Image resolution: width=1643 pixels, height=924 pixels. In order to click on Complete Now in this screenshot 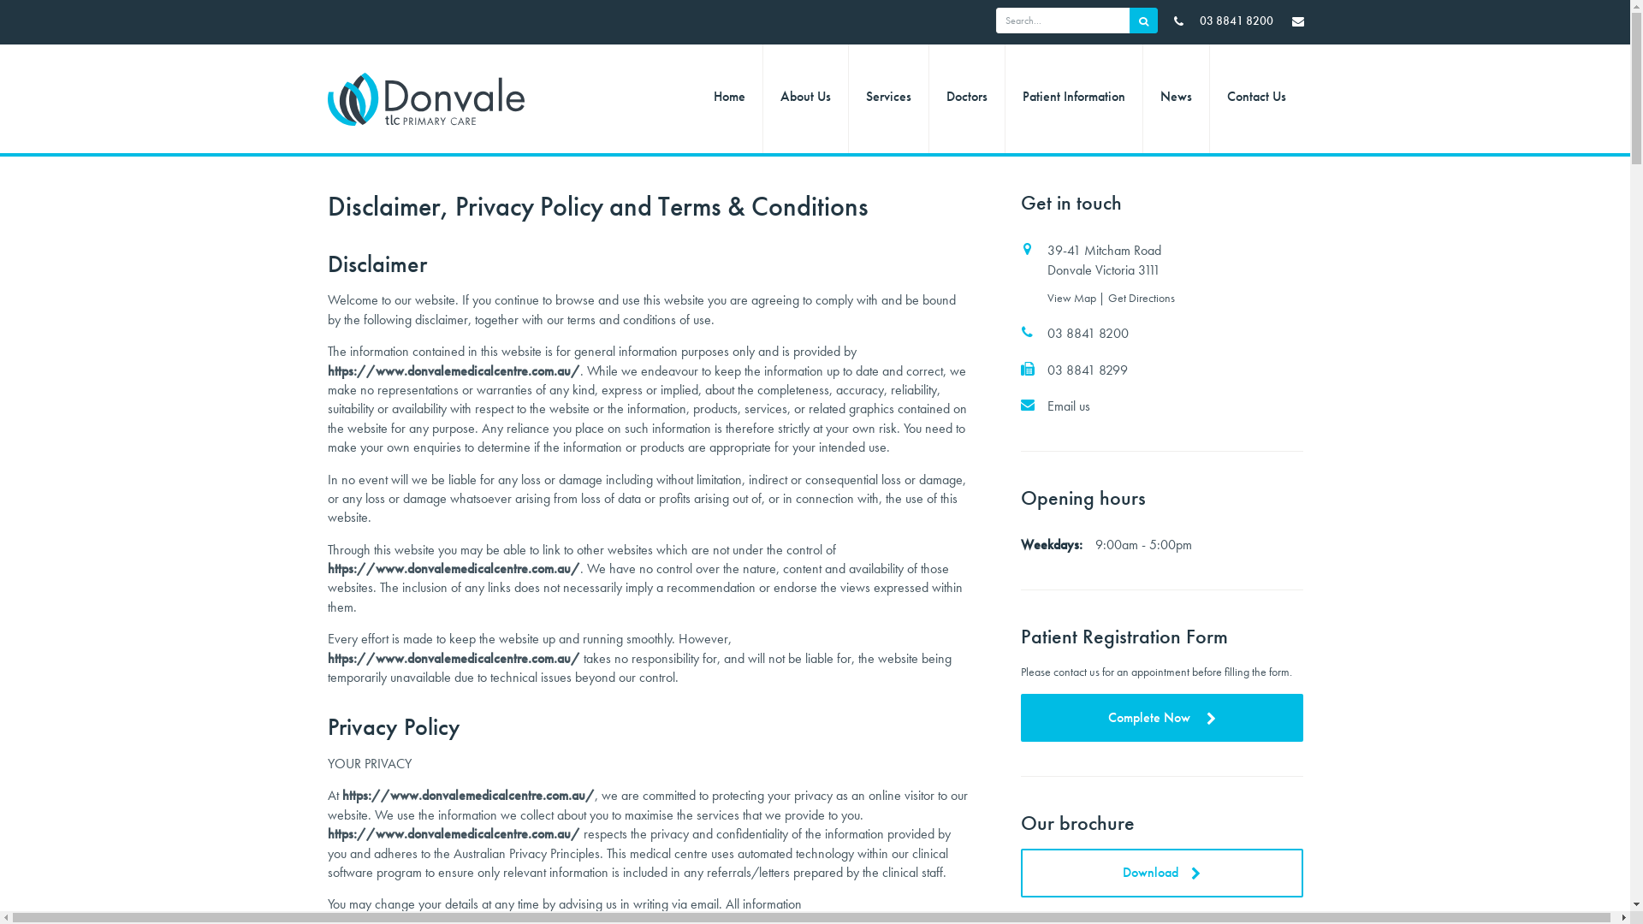, I will do `click(1162, 718)`.